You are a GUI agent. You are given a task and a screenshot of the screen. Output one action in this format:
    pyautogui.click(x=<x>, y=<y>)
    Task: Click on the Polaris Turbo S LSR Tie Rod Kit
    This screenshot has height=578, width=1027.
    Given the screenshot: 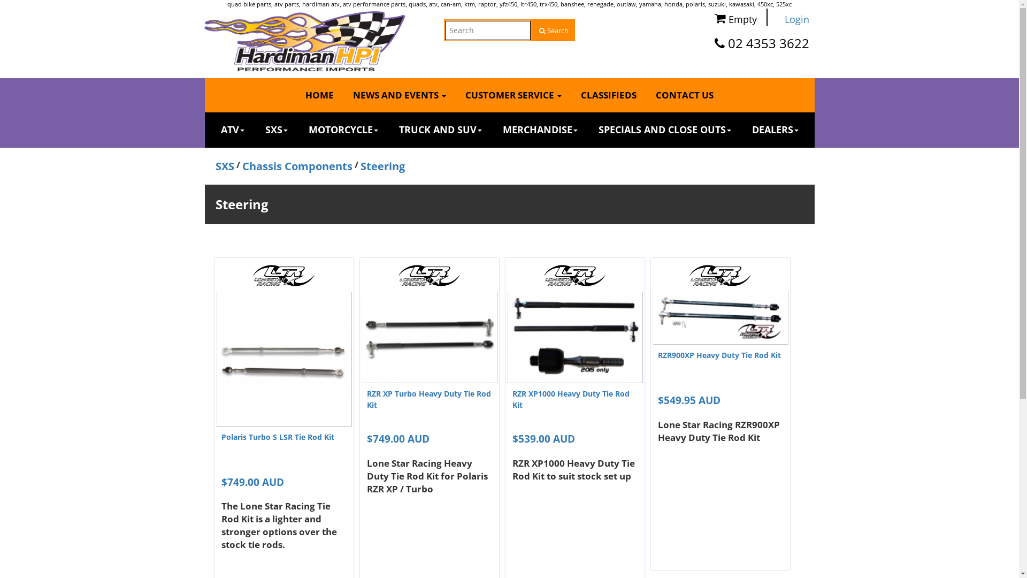 What is the action you would take?
    pyautogui.click(x=278, y=437)
    